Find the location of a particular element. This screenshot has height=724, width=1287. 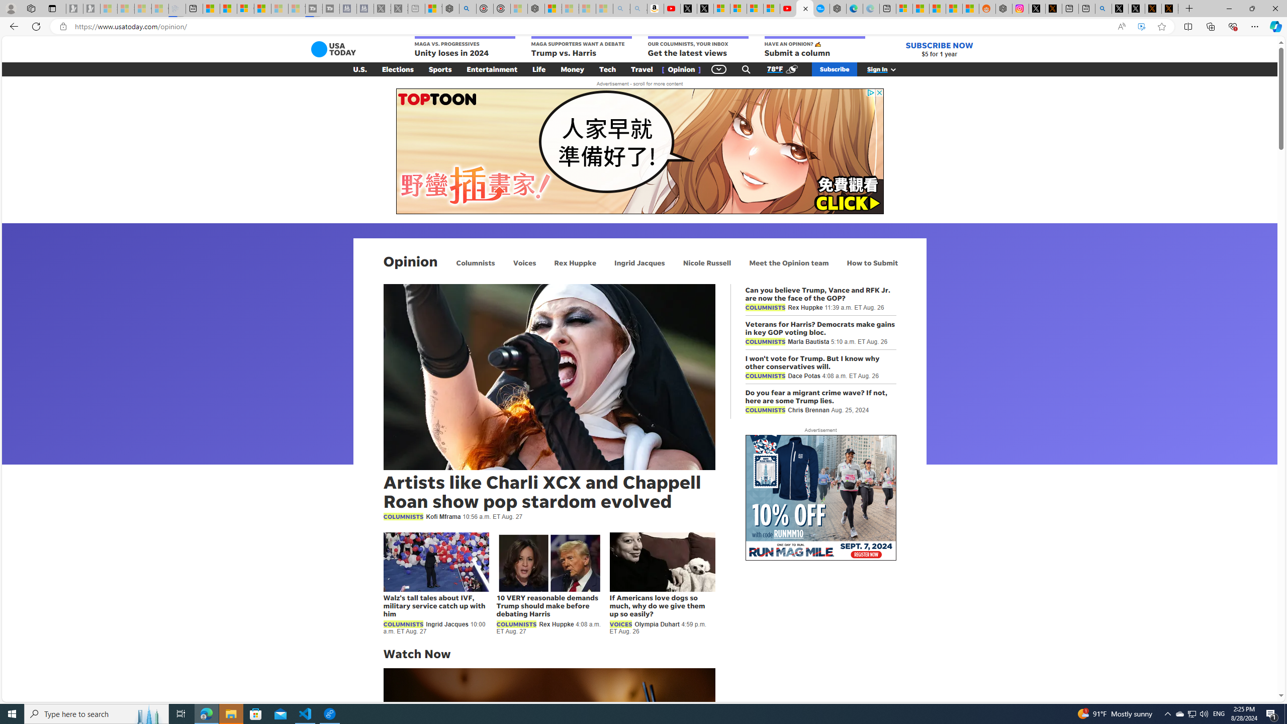

AutomationID: close_button_svg is located at coordinates (879, 93).